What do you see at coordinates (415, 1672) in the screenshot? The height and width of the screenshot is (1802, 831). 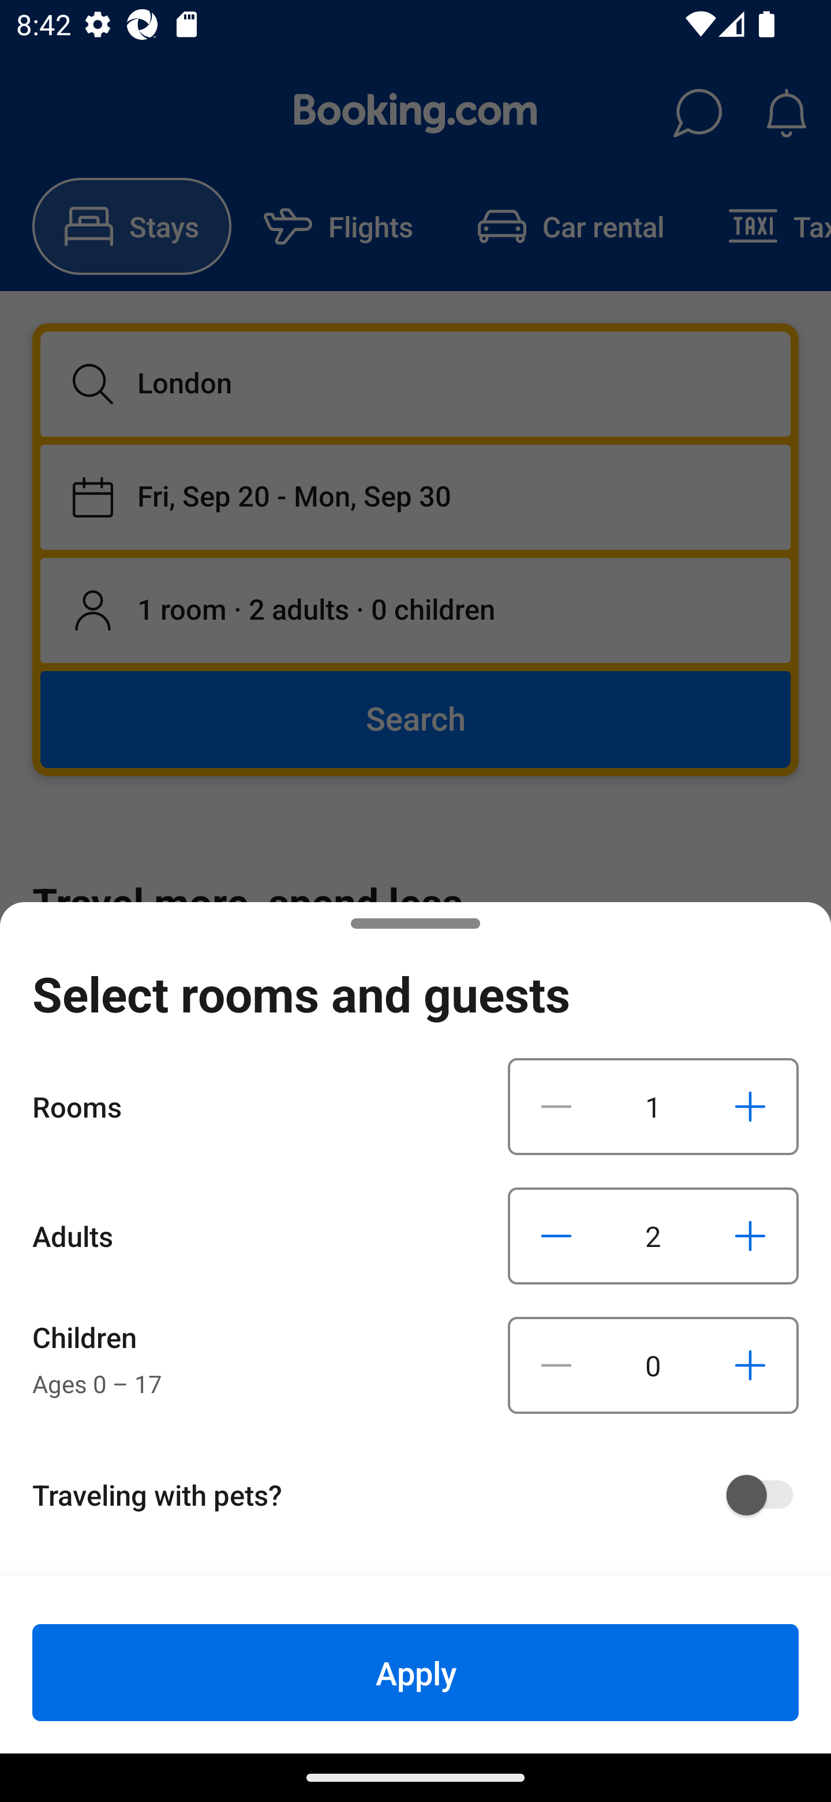 I see `Apply` at bounding box center [415, 1672].